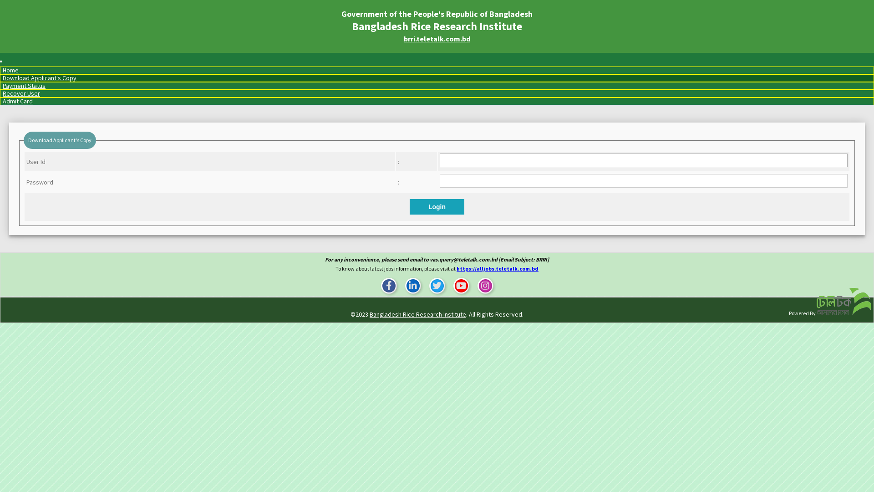 Image resolution: width=874 pixels, height=492 pixels. What do you see at coordinates (844, 302) in the screenshot?
I see `Powered By: Teletalk` at bounding box center [844, 302].